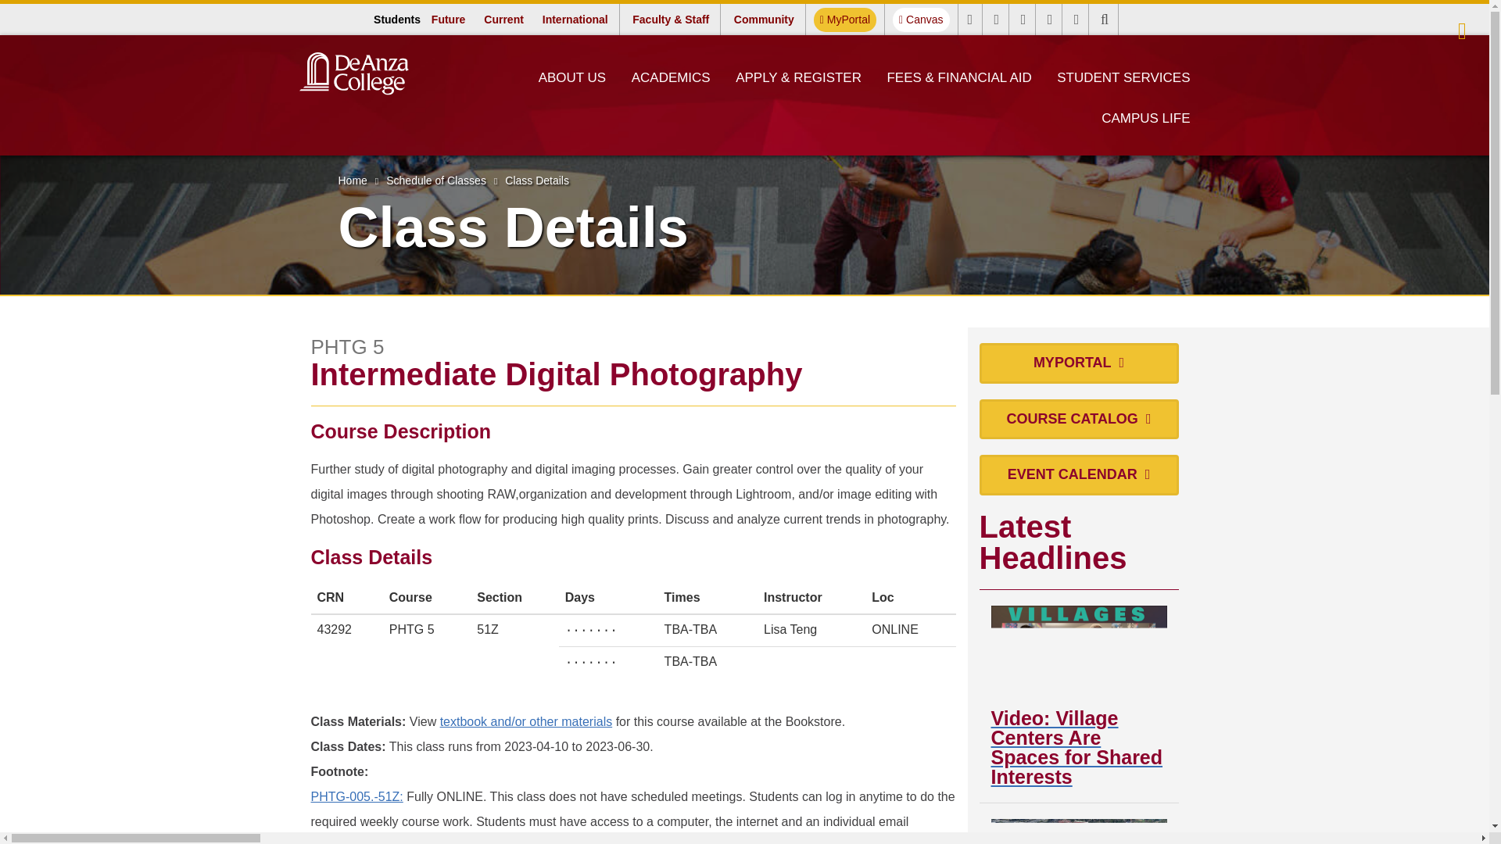 This screenshot has height=844, width=1501. I want to click on Schedule of Classes, so click(921, 20).